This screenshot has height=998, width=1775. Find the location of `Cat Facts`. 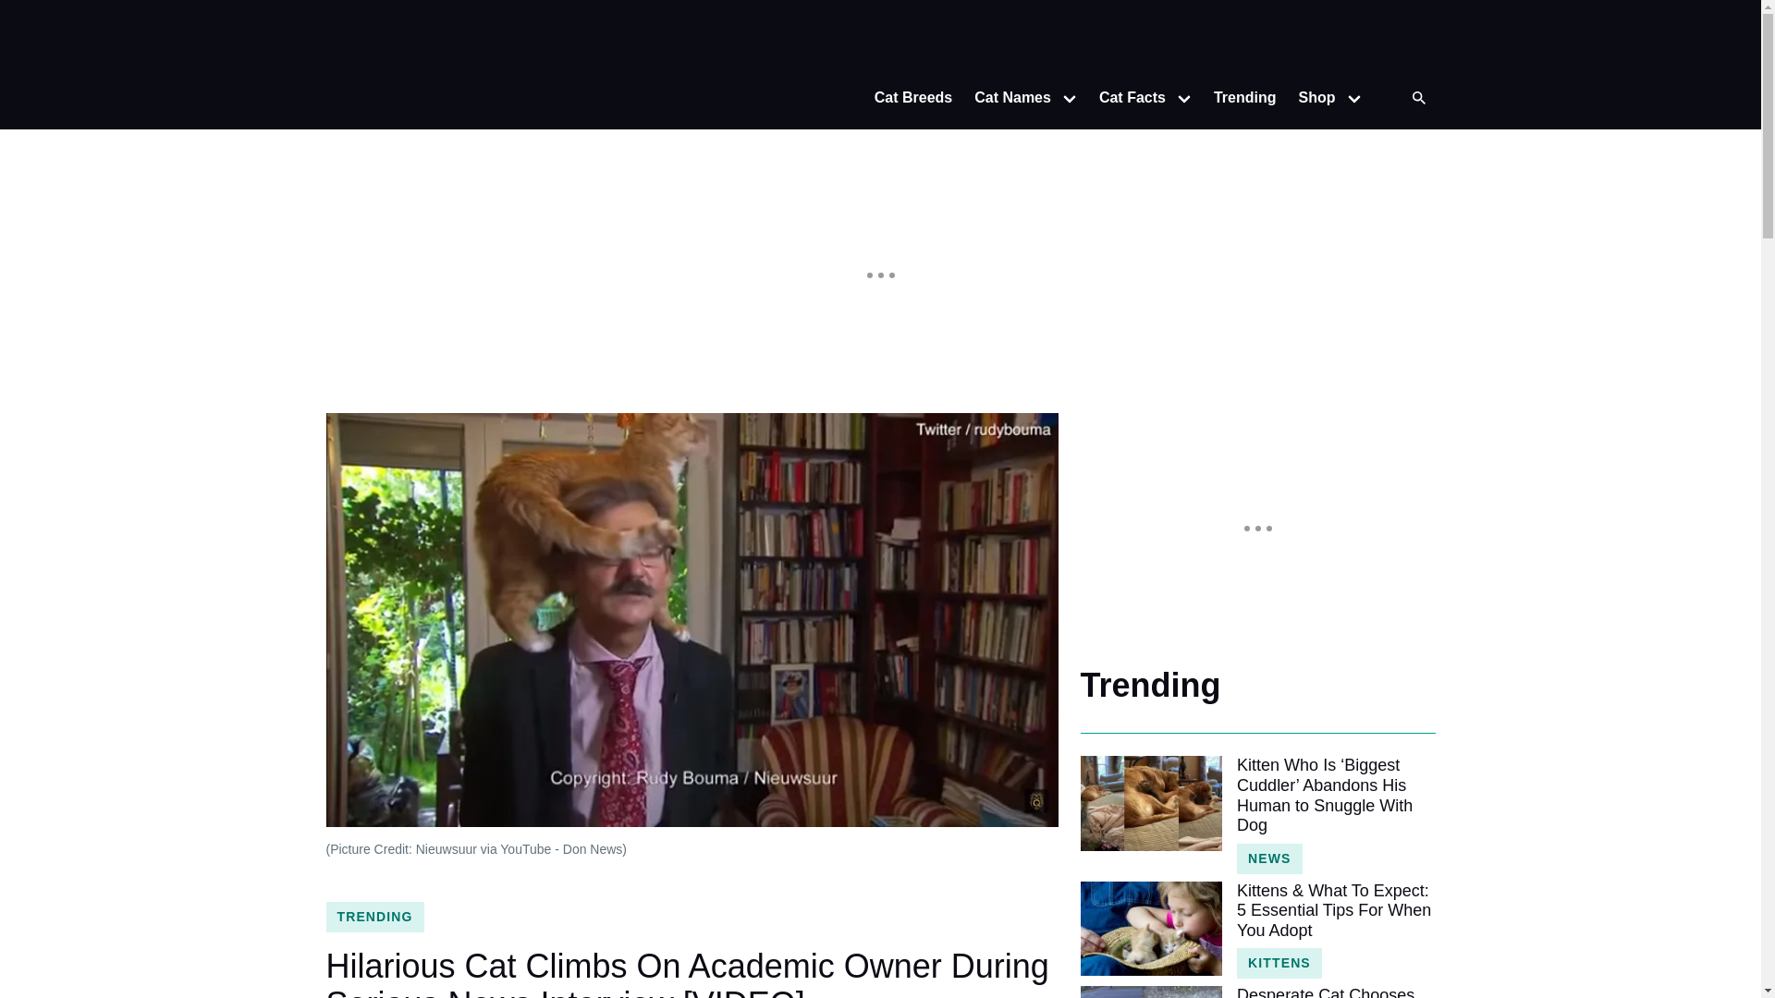

Cat Facts is located at coordinates (1126, 98).